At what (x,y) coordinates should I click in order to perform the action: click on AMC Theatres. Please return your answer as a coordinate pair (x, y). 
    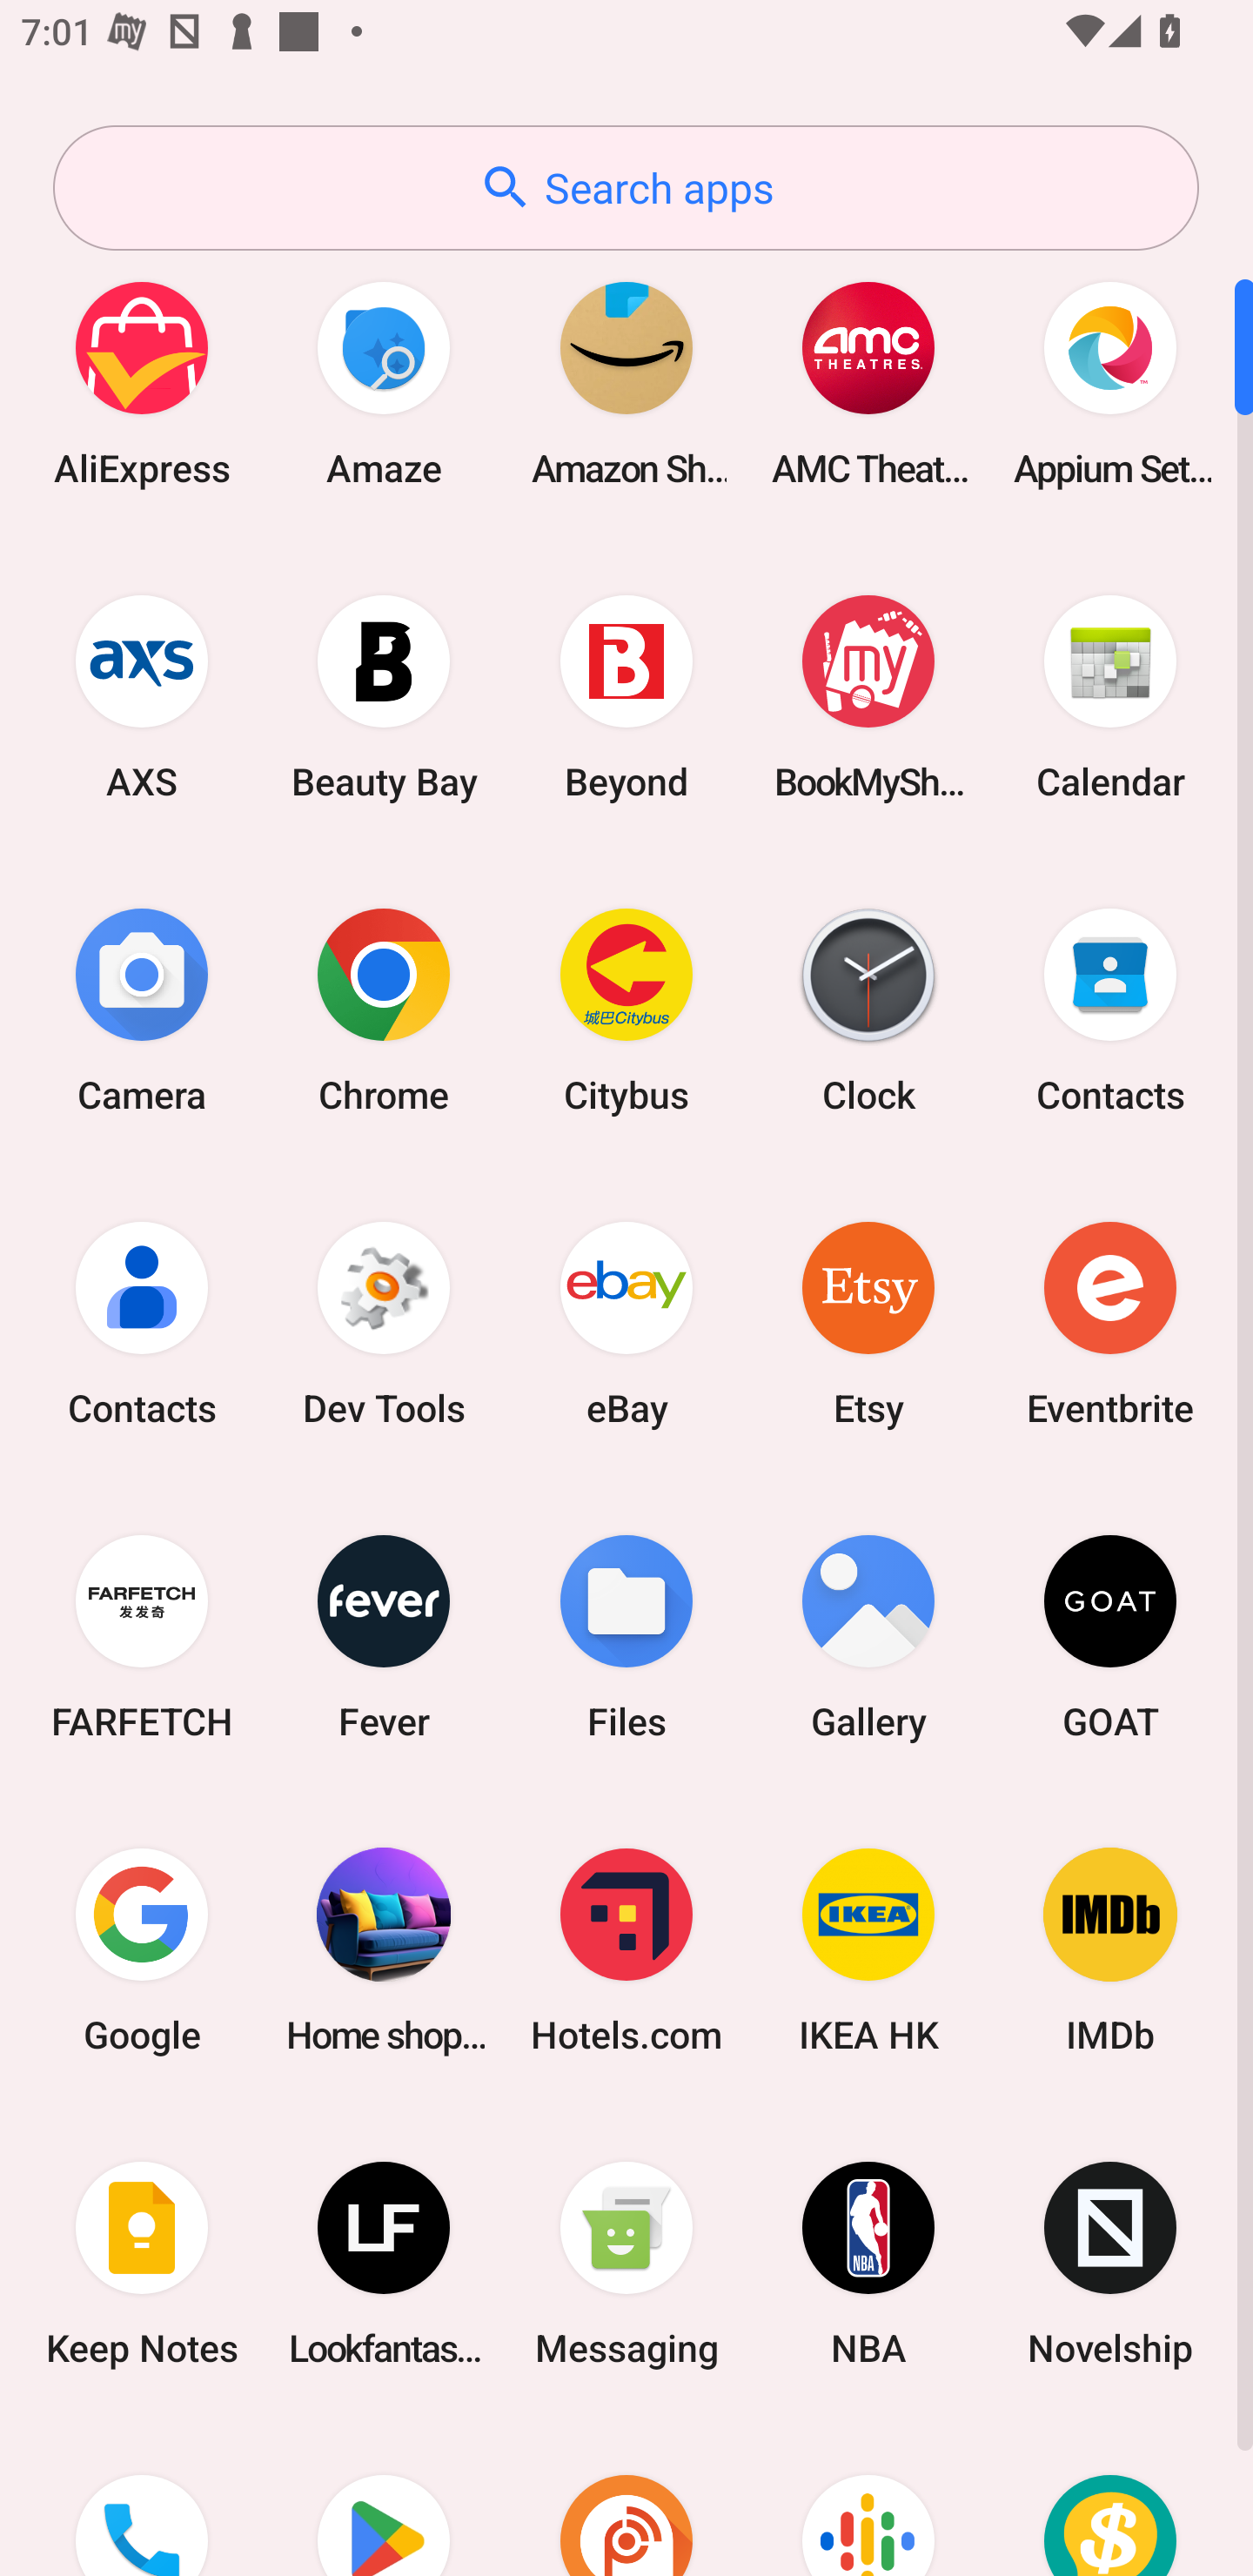
    Looking at the image, I should click on (868, 383).